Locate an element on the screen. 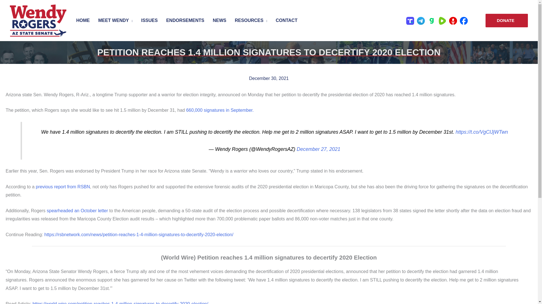 Image resolution: width=542 pixels, height=304 pixels. DONATE is located at coordinates (507, 20).